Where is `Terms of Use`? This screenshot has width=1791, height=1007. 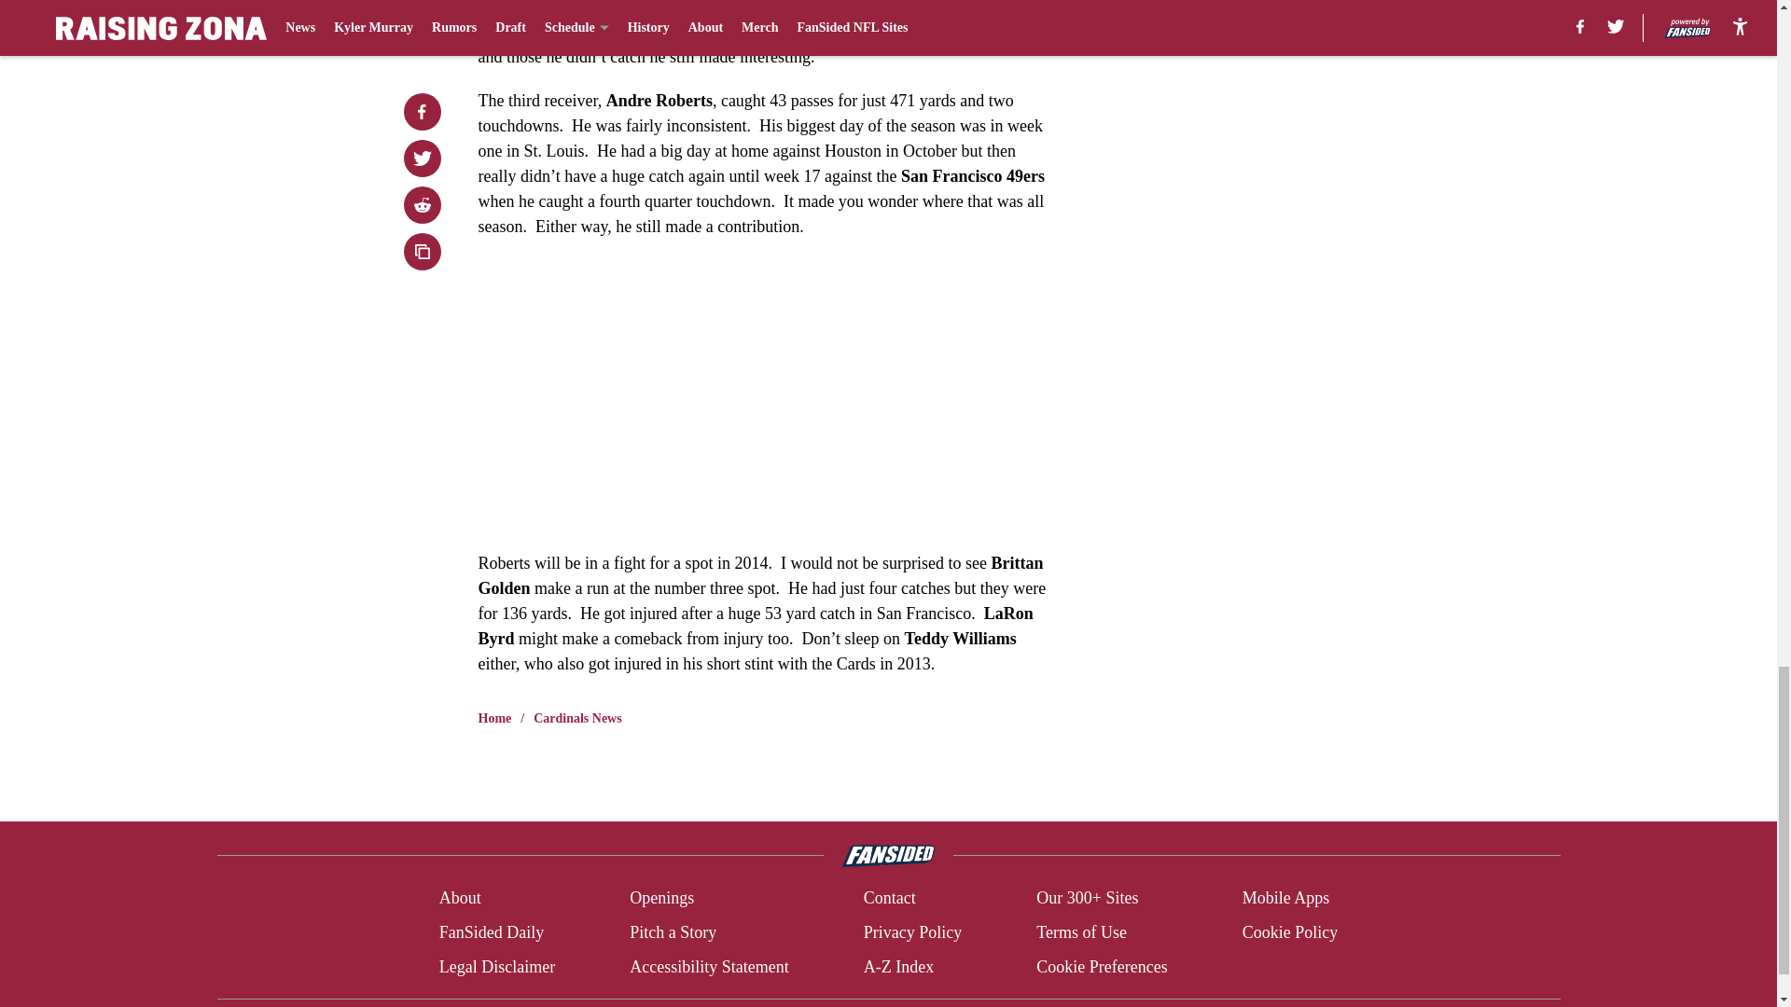 Terms of Use is located at coordinates (1081, 932).